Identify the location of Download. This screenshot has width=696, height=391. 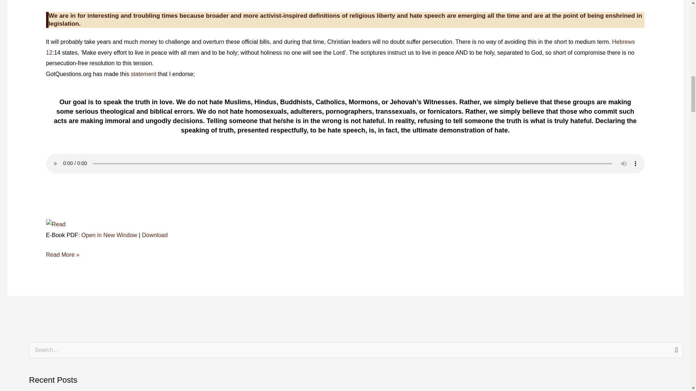
(154, 235).